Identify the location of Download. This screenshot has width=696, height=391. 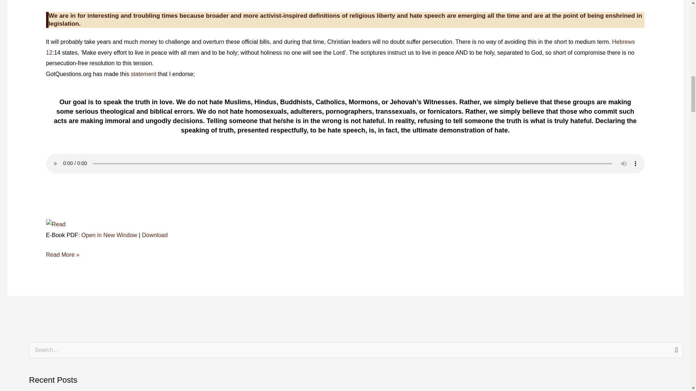
(154, 235).